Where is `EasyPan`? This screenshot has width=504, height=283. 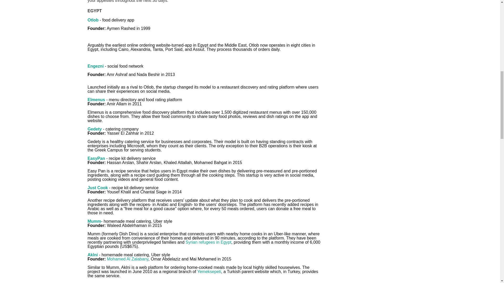 EasyPan is located at coordinates (97, 158).